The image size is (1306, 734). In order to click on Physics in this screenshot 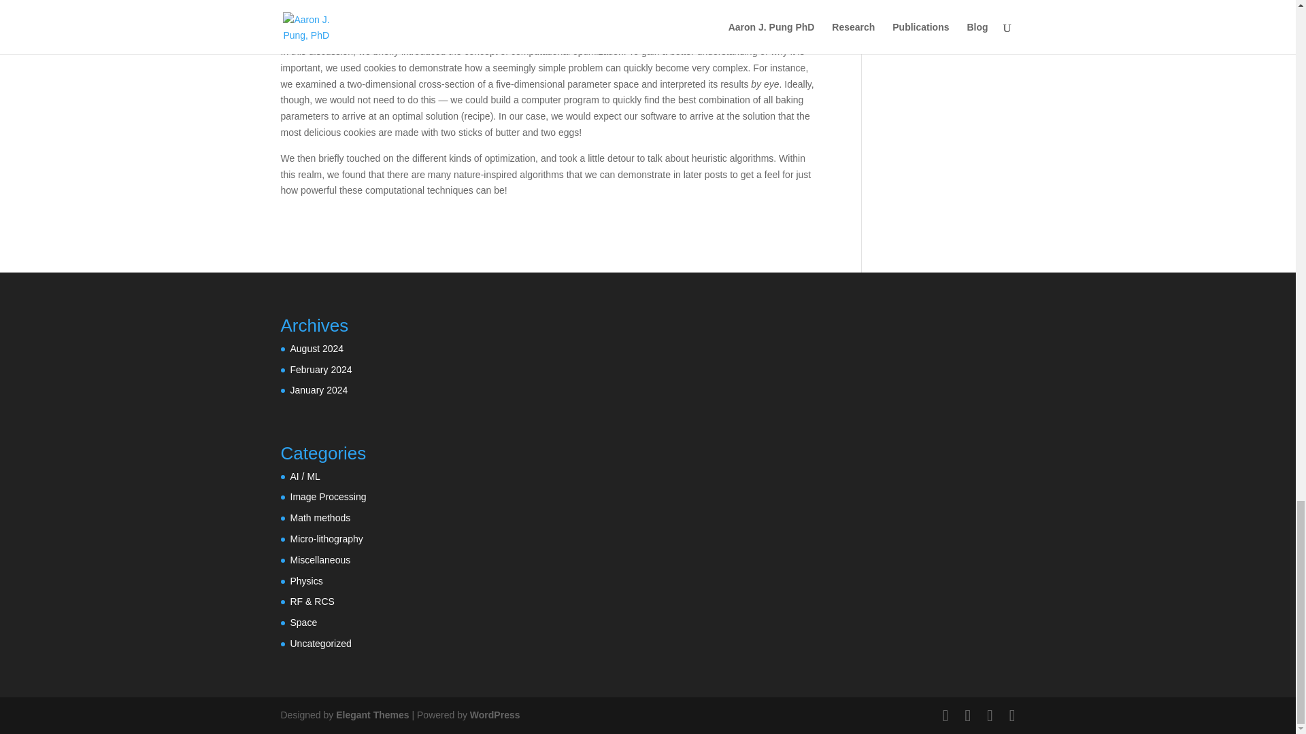, I will do `click(306, 580)`.